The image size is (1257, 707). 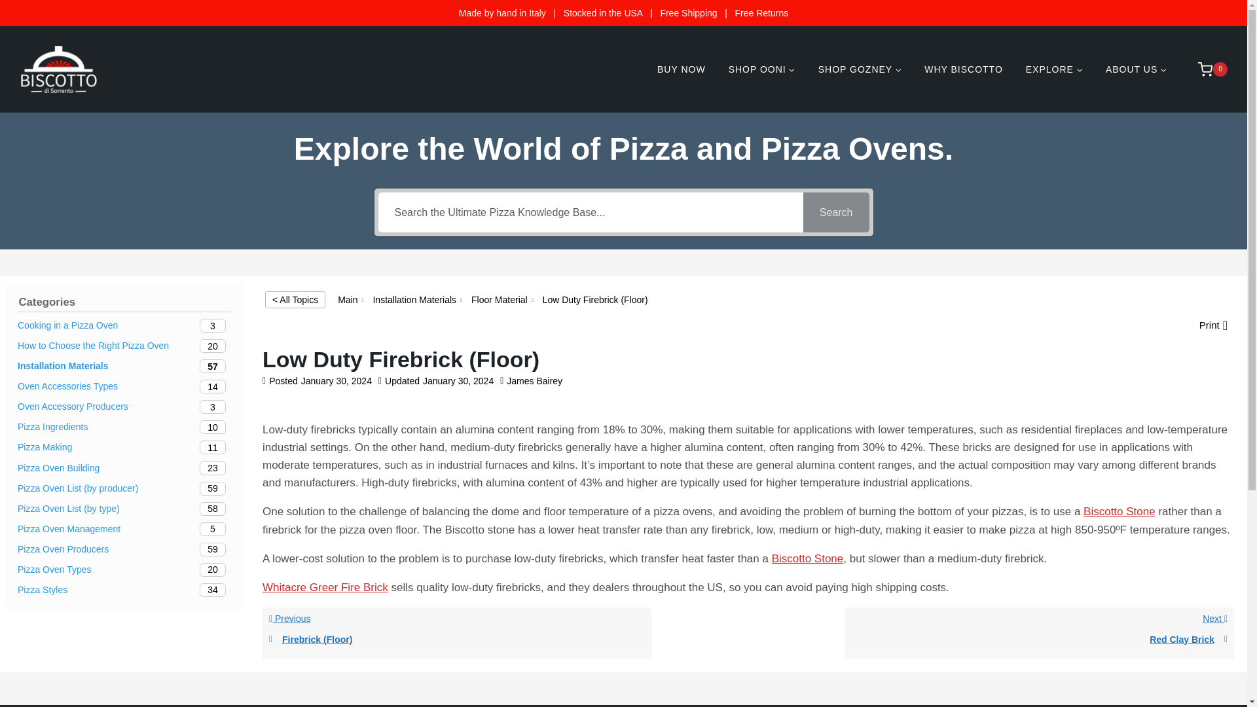 I want to click on SHOP OONI, so click(x=761, y=69).